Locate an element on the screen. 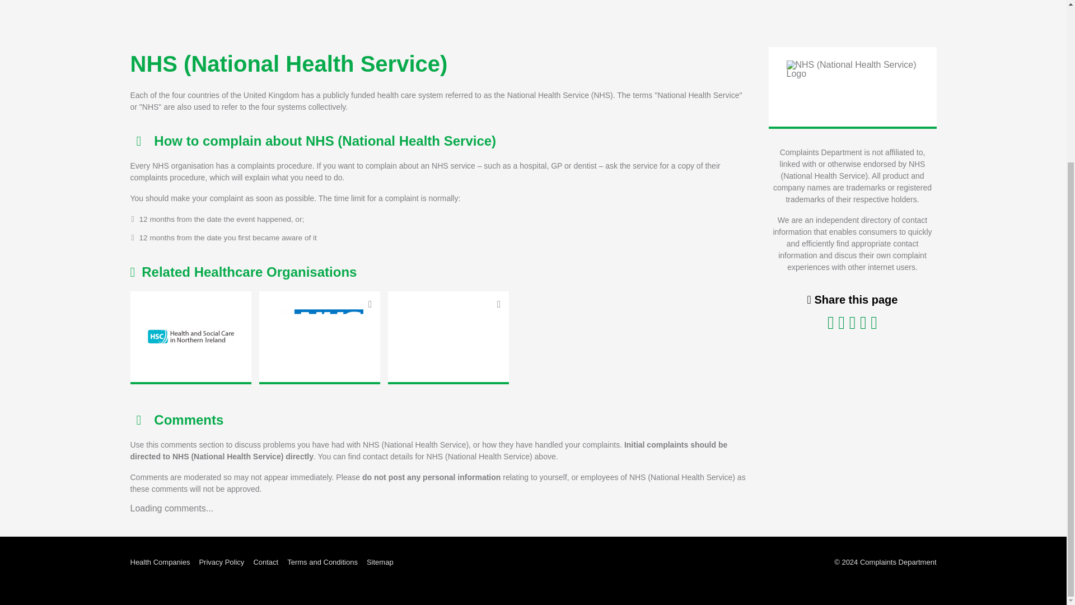  Contact is located at coordinates (265, 562).